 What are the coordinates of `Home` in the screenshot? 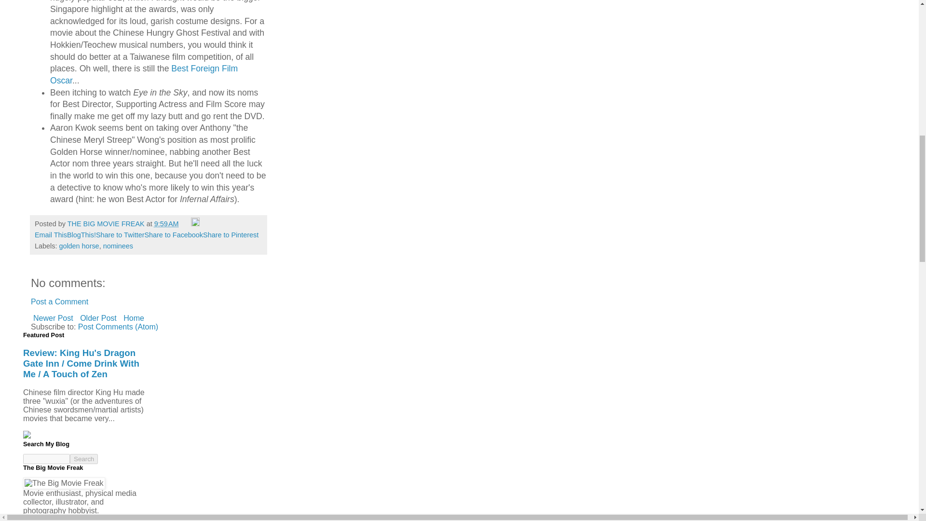 It's located at (134, 317).